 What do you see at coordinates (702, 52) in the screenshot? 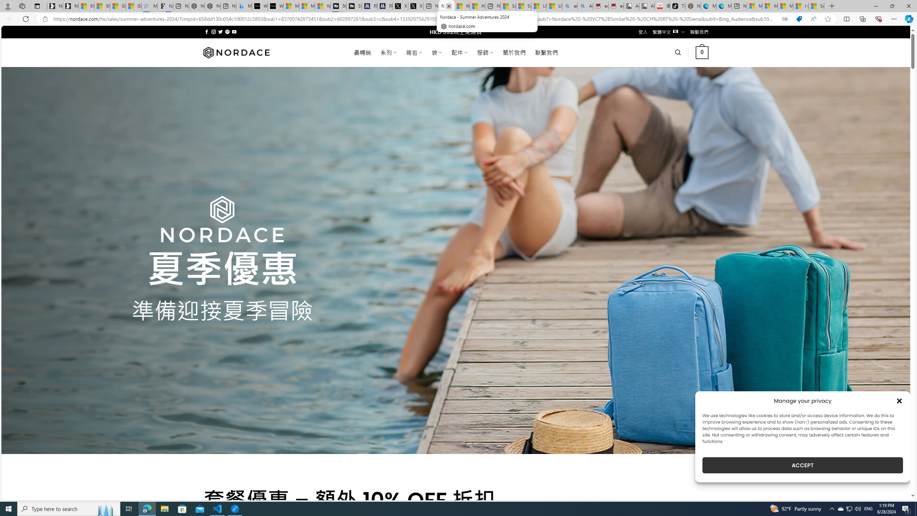
I see ` 0 ` at bounding box center [702, 52].